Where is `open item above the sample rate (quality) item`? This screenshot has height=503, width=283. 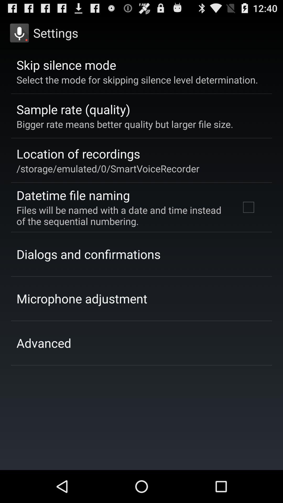
open item above the sample rate (quality) item is located at coordinates (137, 80).